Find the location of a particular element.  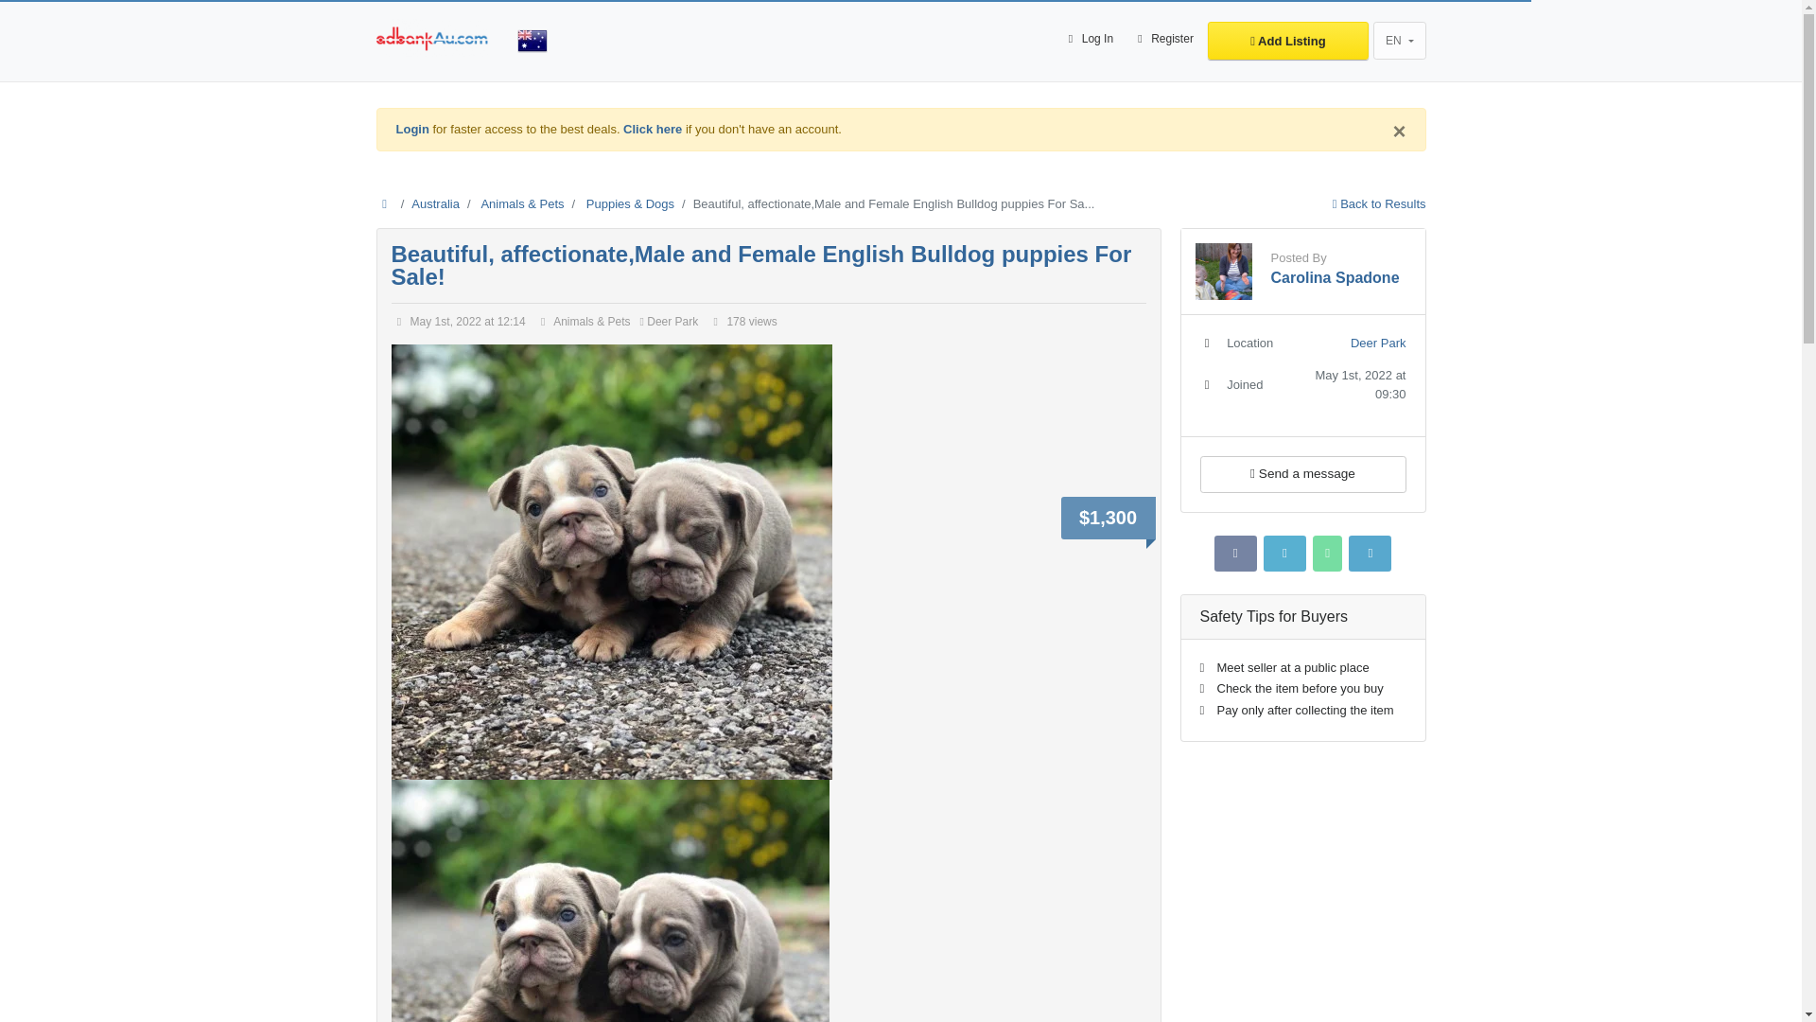

Click here is located at coordinates (653, 129).